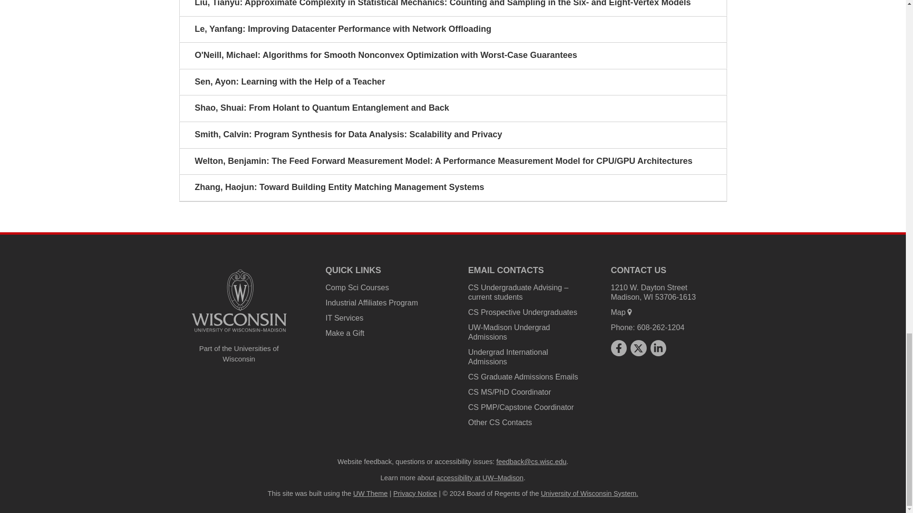 This screenshot has width=913, height=513. I want to click on x twitter, so click(638, 348).